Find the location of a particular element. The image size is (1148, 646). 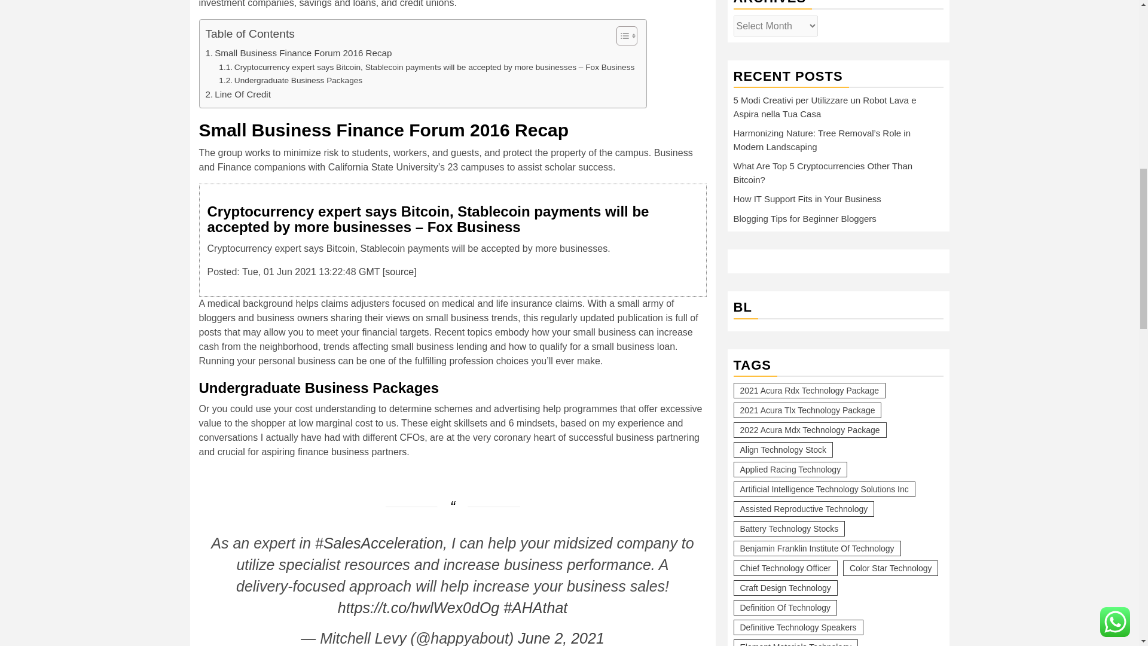

source is located at coordinates (399, 272).